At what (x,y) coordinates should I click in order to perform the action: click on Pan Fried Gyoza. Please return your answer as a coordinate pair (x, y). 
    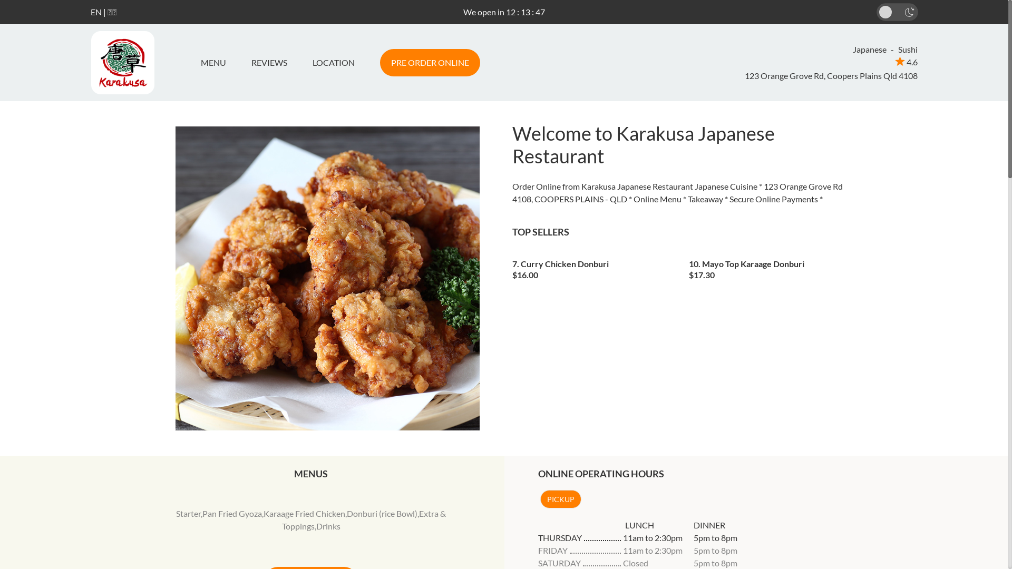
    Looking at the image, I should click on (232, 513).